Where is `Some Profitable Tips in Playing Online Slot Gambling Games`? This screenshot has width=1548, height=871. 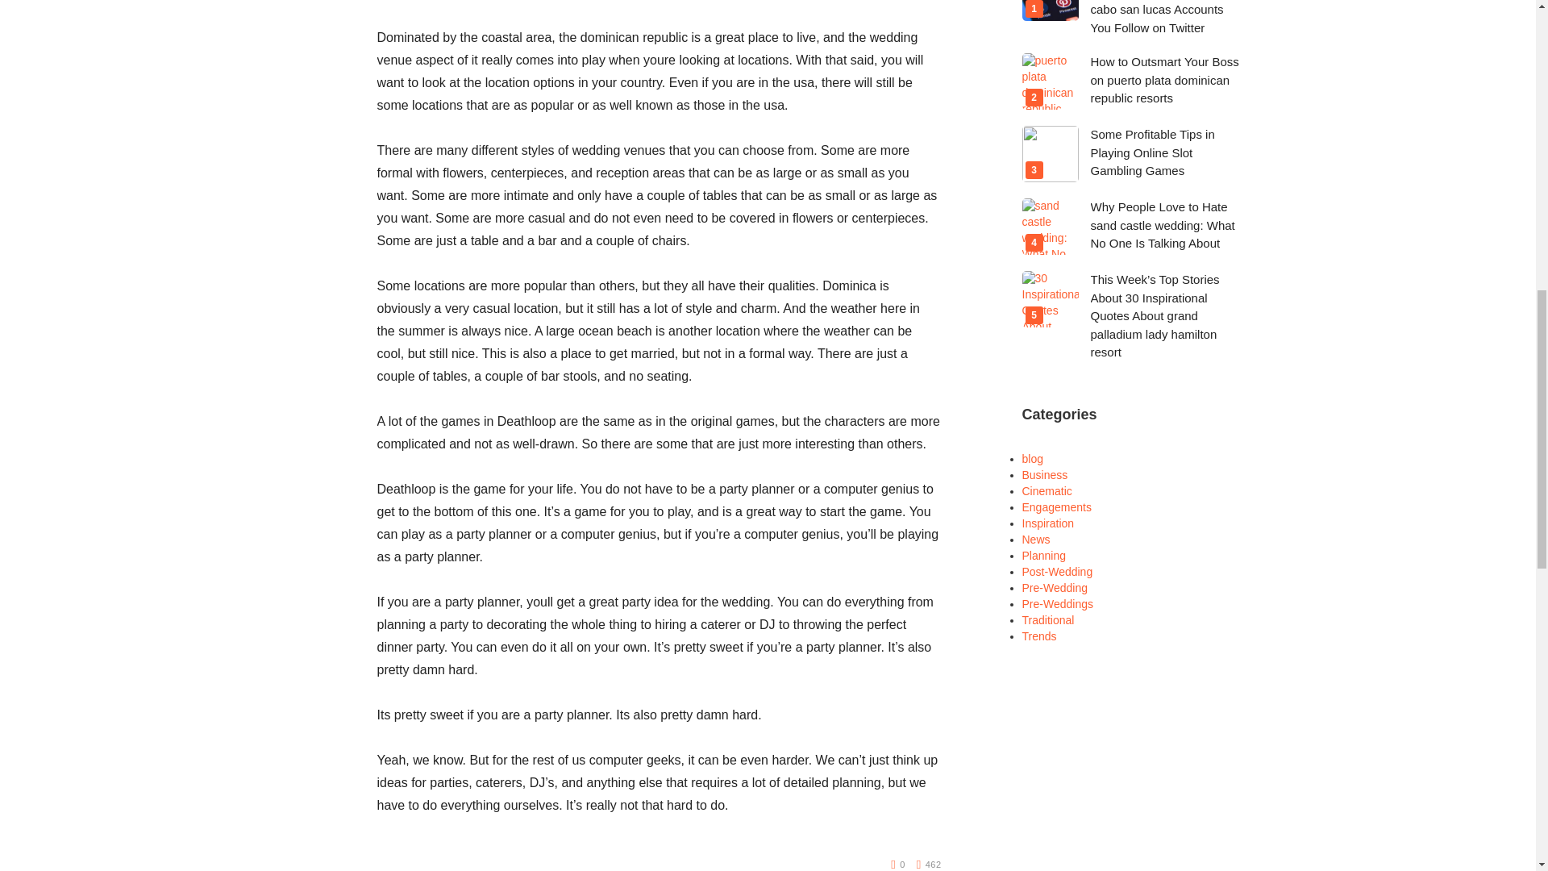
Some Profitable Tips in Playing Online Slot Gambling Games is located at coordinates (1151, 152).